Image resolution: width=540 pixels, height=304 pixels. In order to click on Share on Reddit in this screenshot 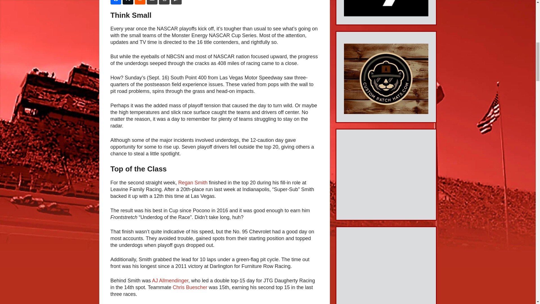, I will do `click(140, 2)`.